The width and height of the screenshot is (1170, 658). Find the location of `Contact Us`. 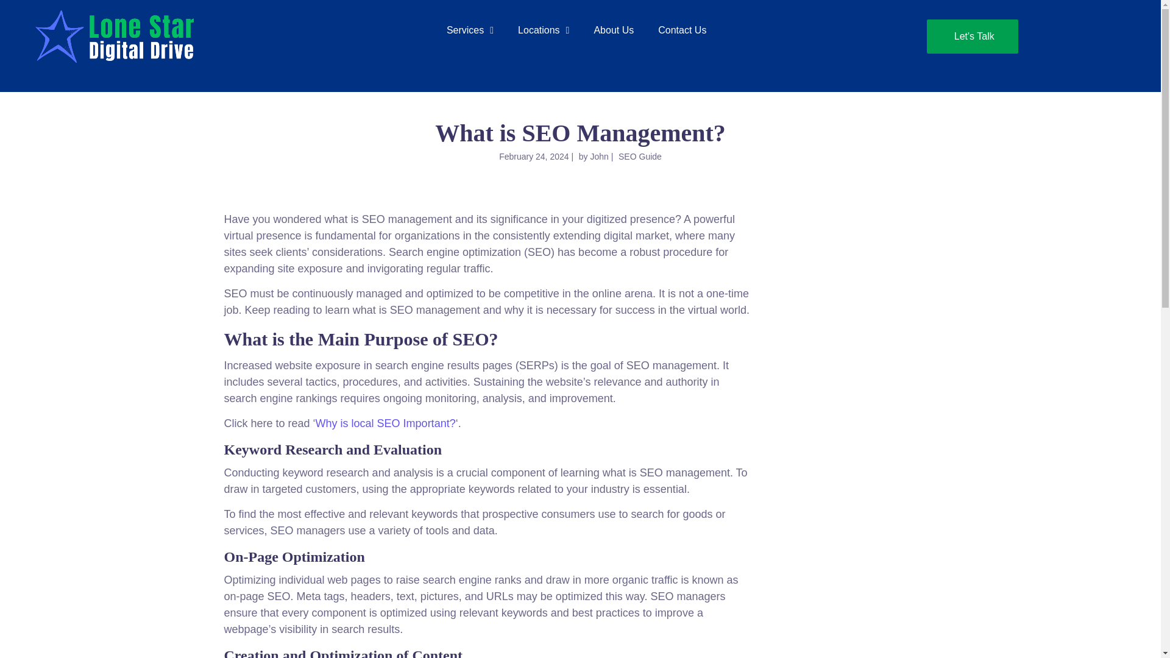

Contact Us is located at coordinates (681, 30).